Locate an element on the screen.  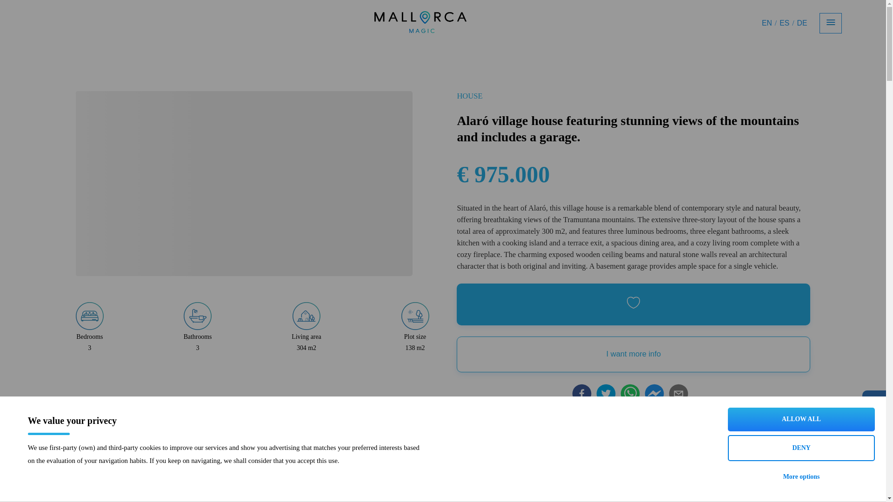
DE is located at coordinates (802, 23).